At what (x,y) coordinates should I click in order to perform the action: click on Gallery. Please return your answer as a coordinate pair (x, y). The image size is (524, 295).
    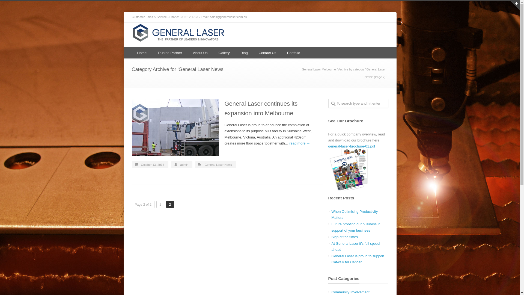
    Looking at the image, I should click on (224, 53).